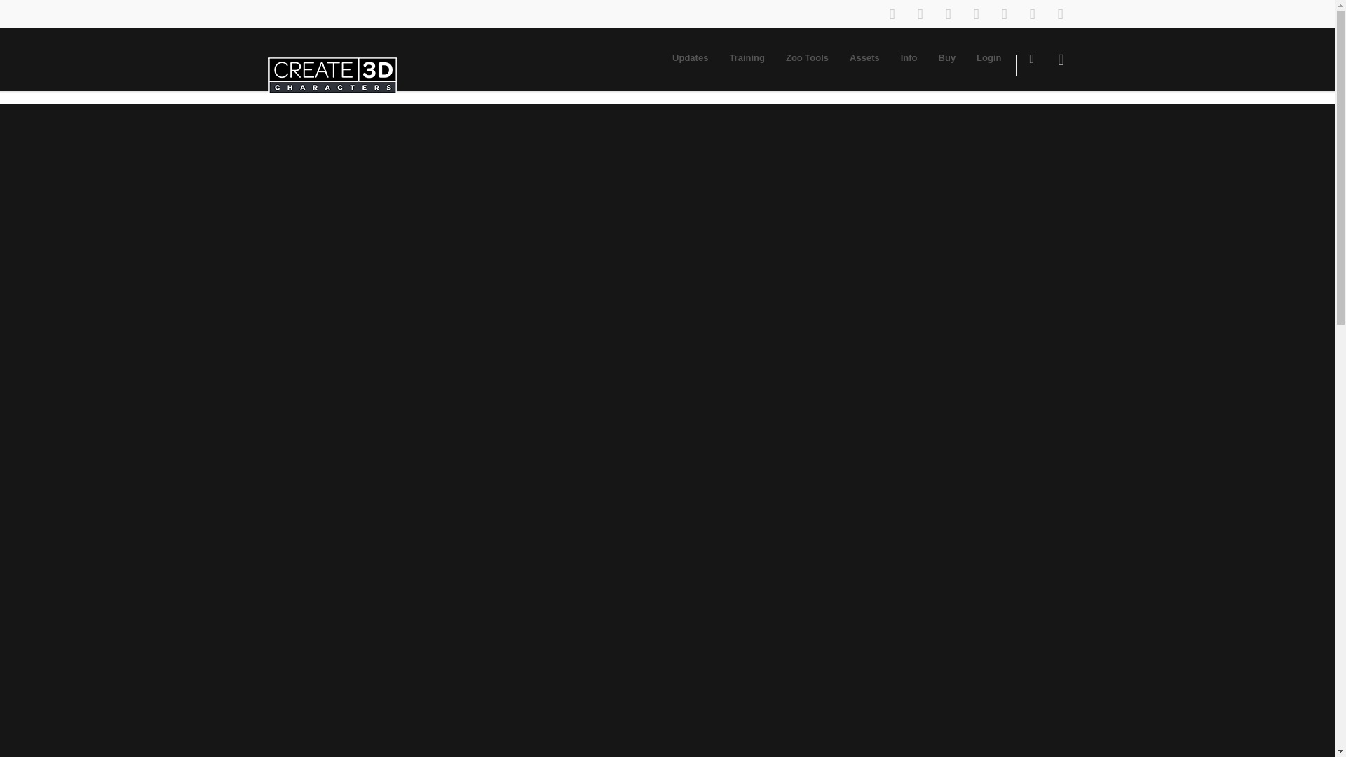 The image size is (1346, 757). What do you see at coordinates (1031, 14) in the screenshot?
I see `YouTube` at bounding box center [1031, 14].